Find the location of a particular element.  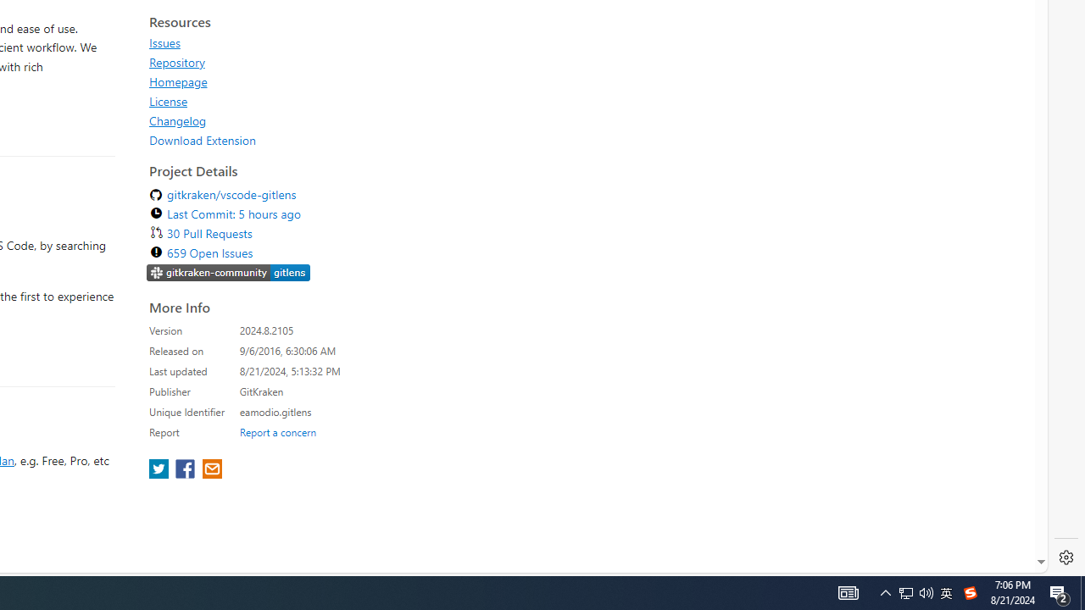

Issues is located at coordinates (303, 42).